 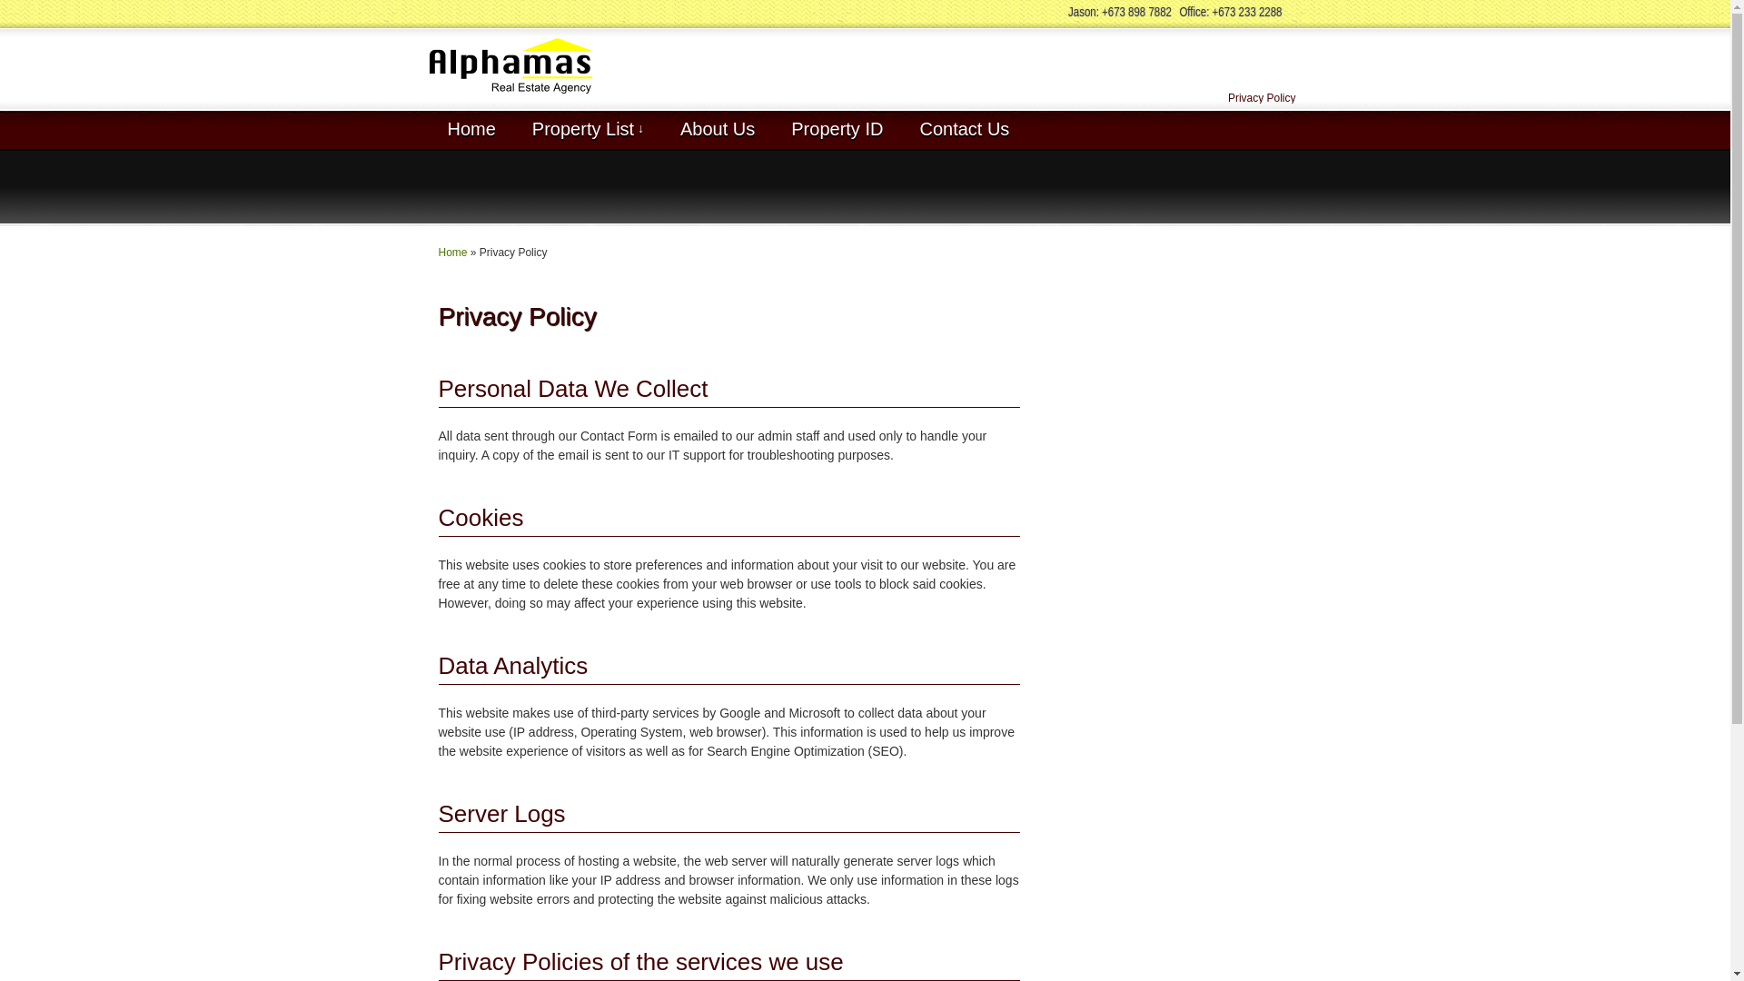 I want to click on Contact Us, so click(x=964, y=129).